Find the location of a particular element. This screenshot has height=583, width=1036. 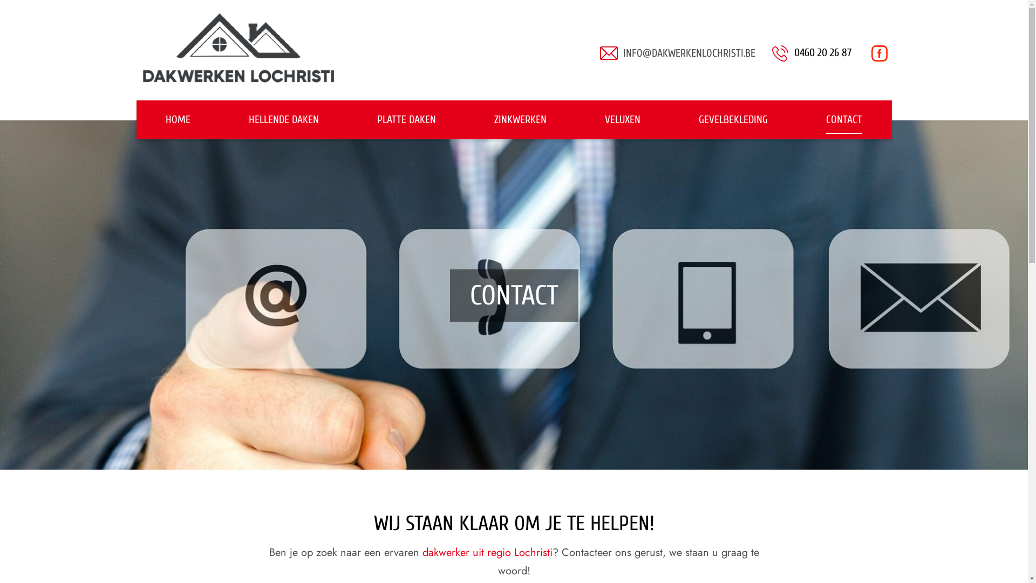

dakwerker uit regio Lochristi is located at coordinates (487, 553).